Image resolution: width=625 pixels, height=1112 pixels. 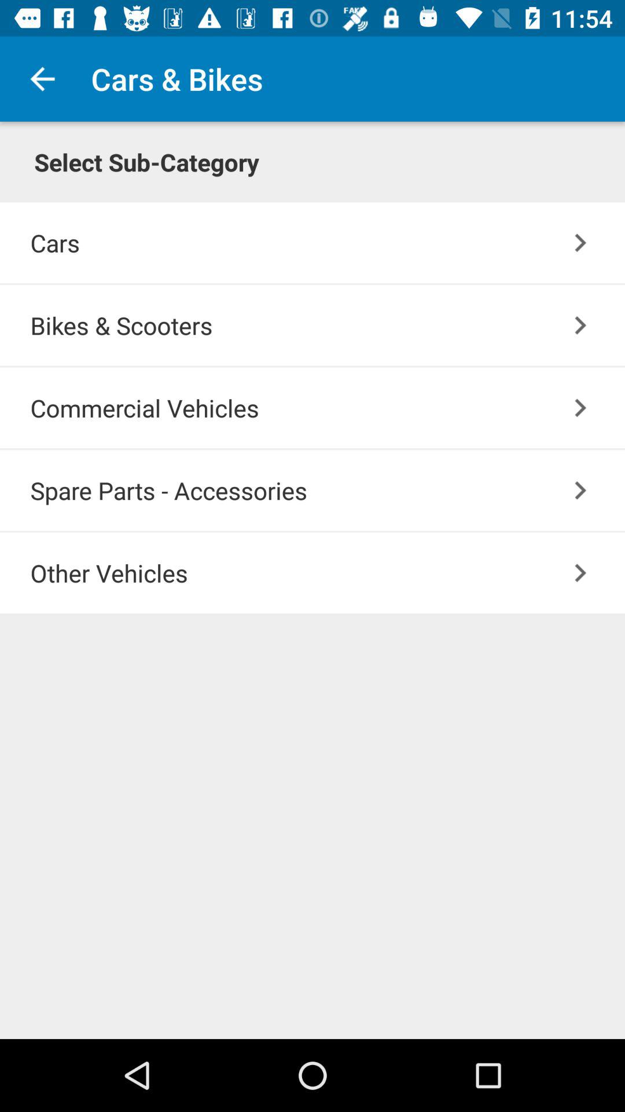 What do you see at coordinates (328, 490) in the screenshot?
I see `click icon below the commercial vehicles item` at bounding box center [328, 490].